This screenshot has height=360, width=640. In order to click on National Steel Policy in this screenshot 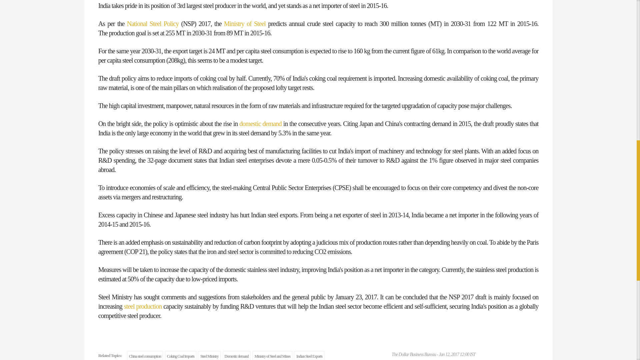, I will do `click(153, 24)`.